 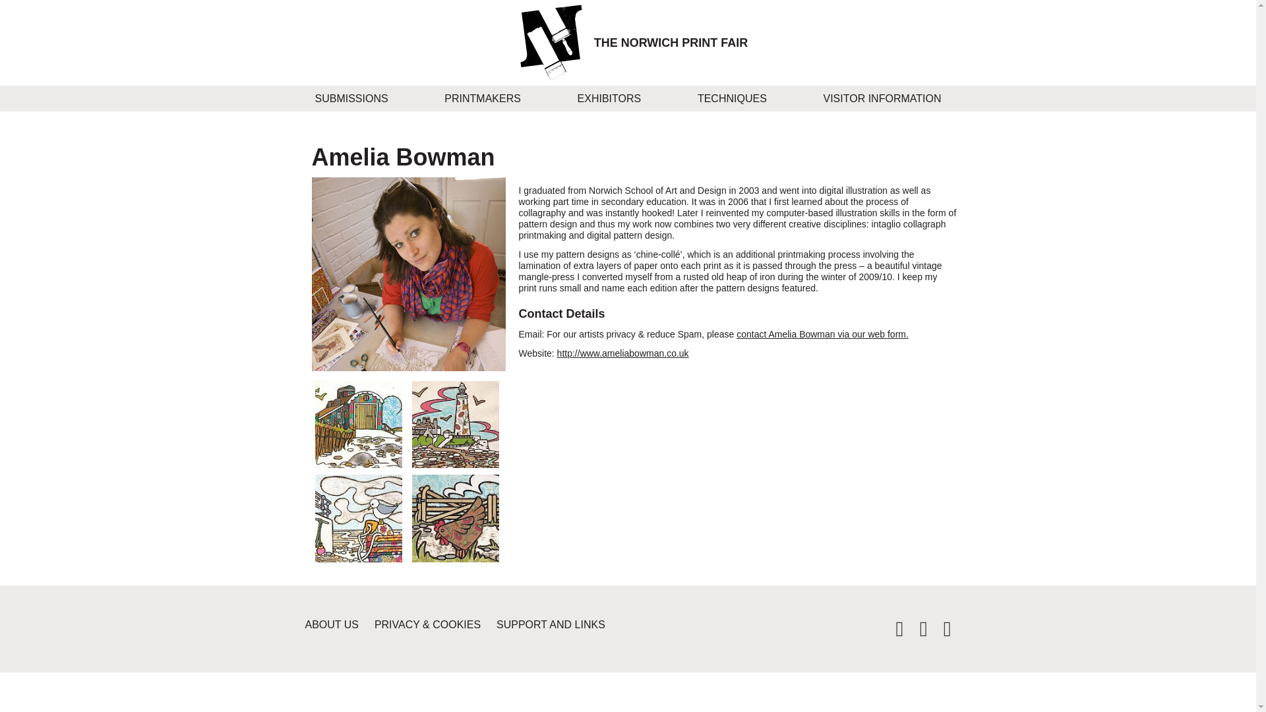 What do you see at coordinates (918, 632) in the screenshot?
I see `facebook` at bounding box center [918, 632].